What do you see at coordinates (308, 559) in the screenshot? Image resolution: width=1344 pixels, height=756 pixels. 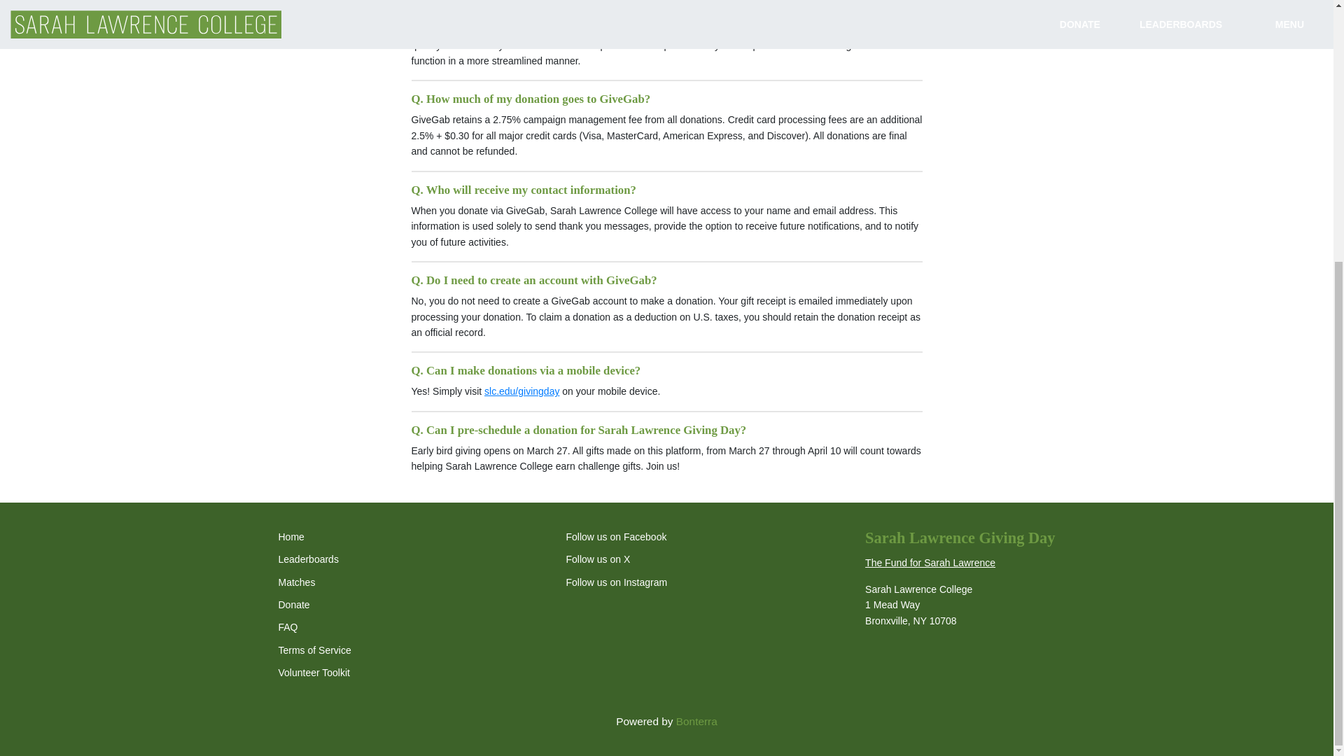 I see `Leaderboards` at bounding box center [308, 559].